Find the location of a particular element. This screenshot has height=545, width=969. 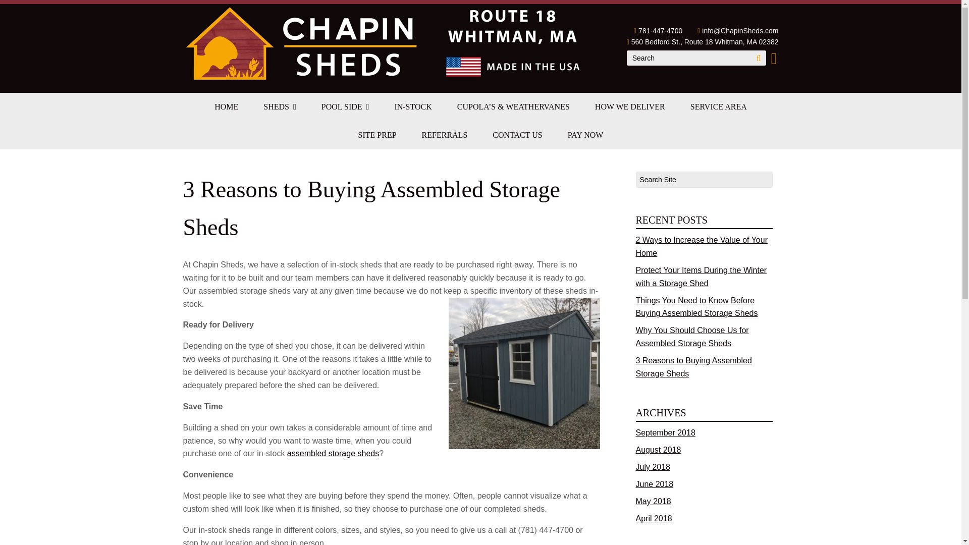

HOME is located at coordinates (226, 106).